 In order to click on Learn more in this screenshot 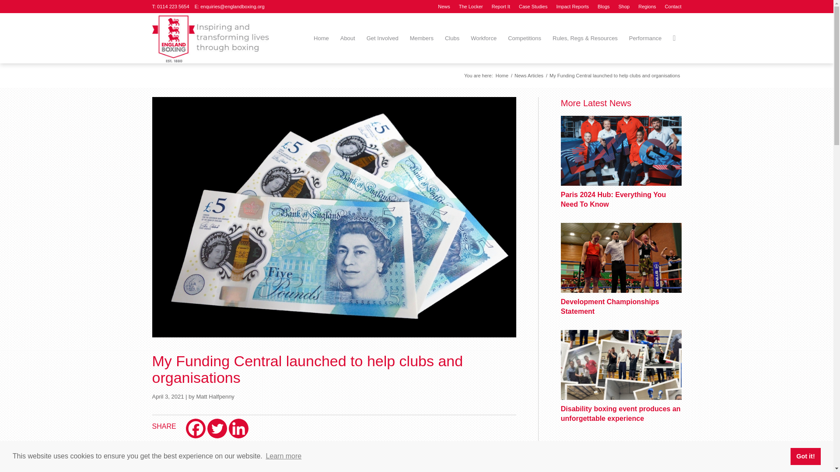, I will do `click(283, 456)`.